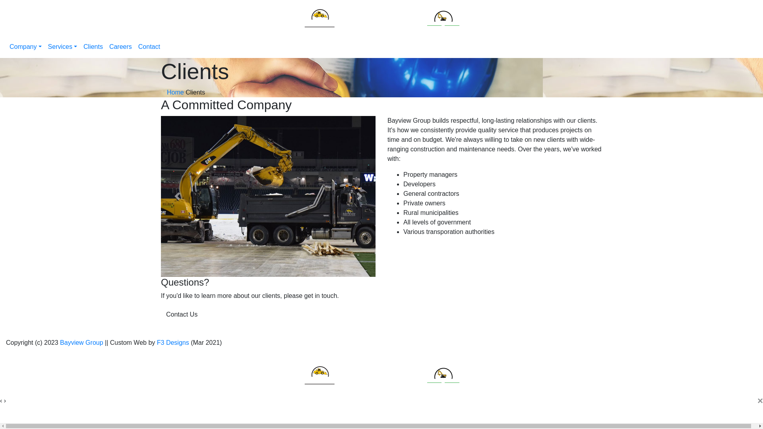  I want to click on Home, so click(176, 92).